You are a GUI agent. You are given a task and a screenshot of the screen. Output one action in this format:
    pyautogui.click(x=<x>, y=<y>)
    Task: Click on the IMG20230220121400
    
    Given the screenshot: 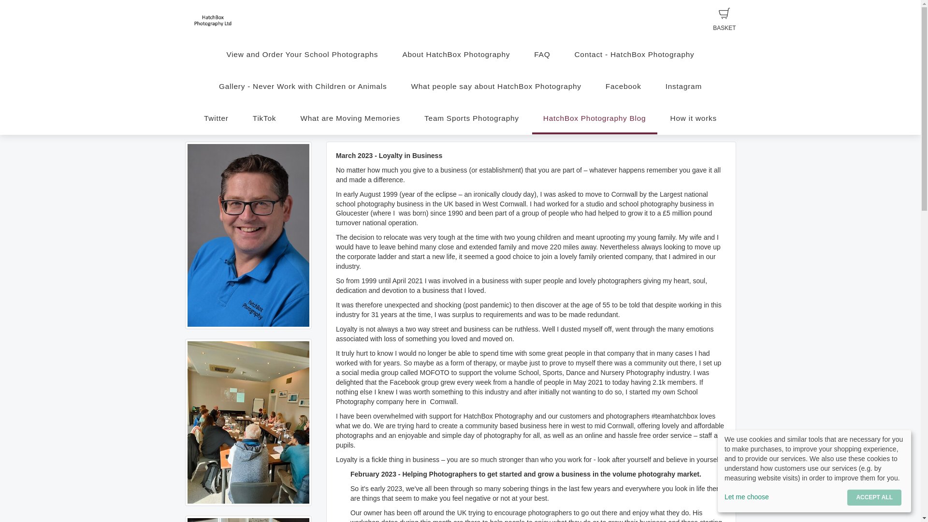 What is the action you would take?
    pyautogui.click(x=248, y=519)
    